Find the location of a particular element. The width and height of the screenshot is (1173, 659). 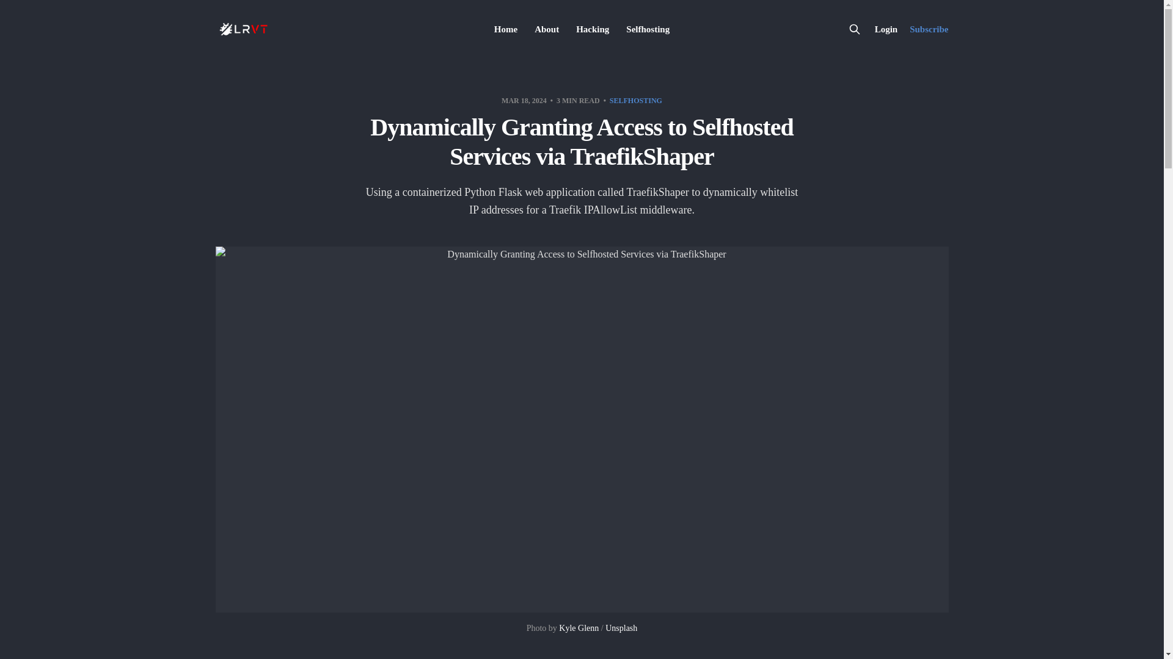

Kyle Glenn is located at coordinates (579, 627).